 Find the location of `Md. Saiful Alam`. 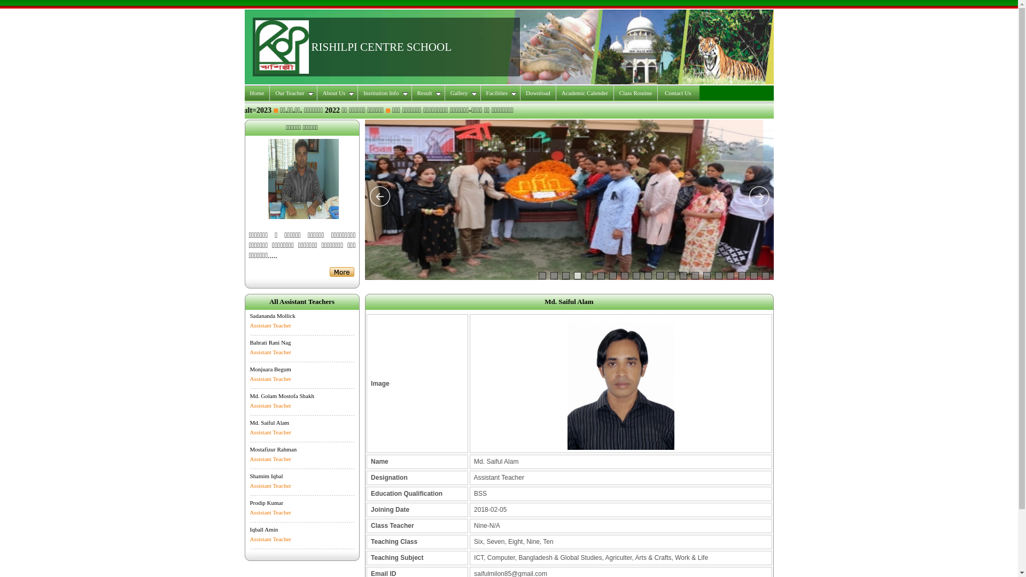

Md. Saiful Alam is located at coordinates (270, 423).